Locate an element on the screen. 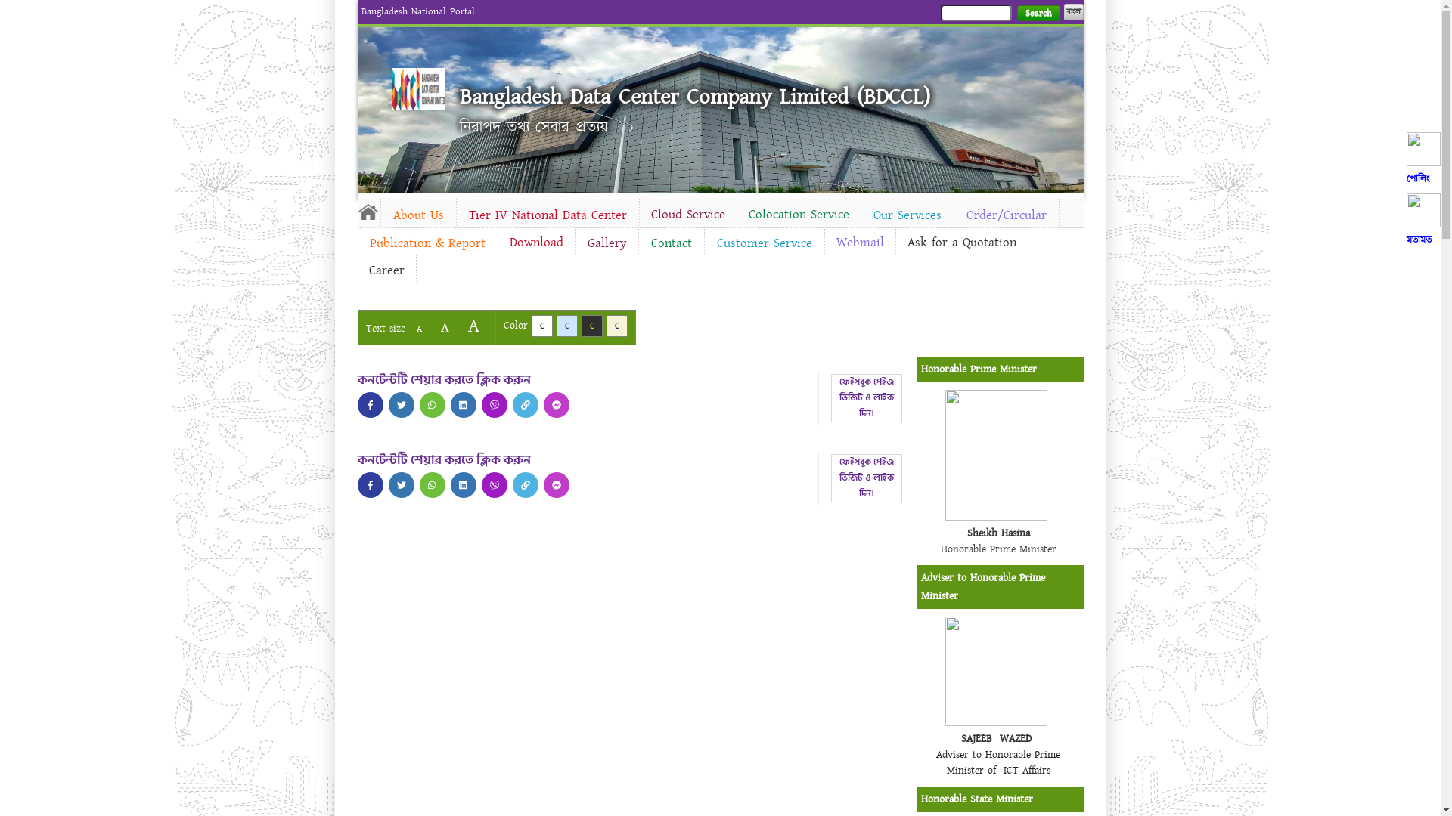  Customer Service is located at coordinates (765, 243).